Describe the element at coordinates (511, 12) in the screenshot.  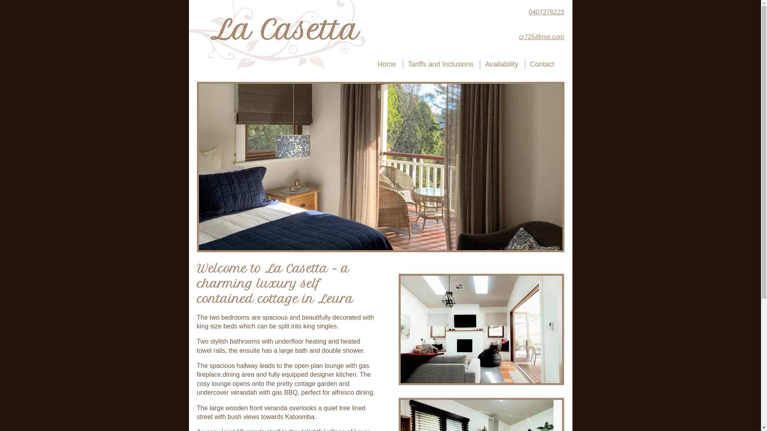
I see `0407276223` at that location.